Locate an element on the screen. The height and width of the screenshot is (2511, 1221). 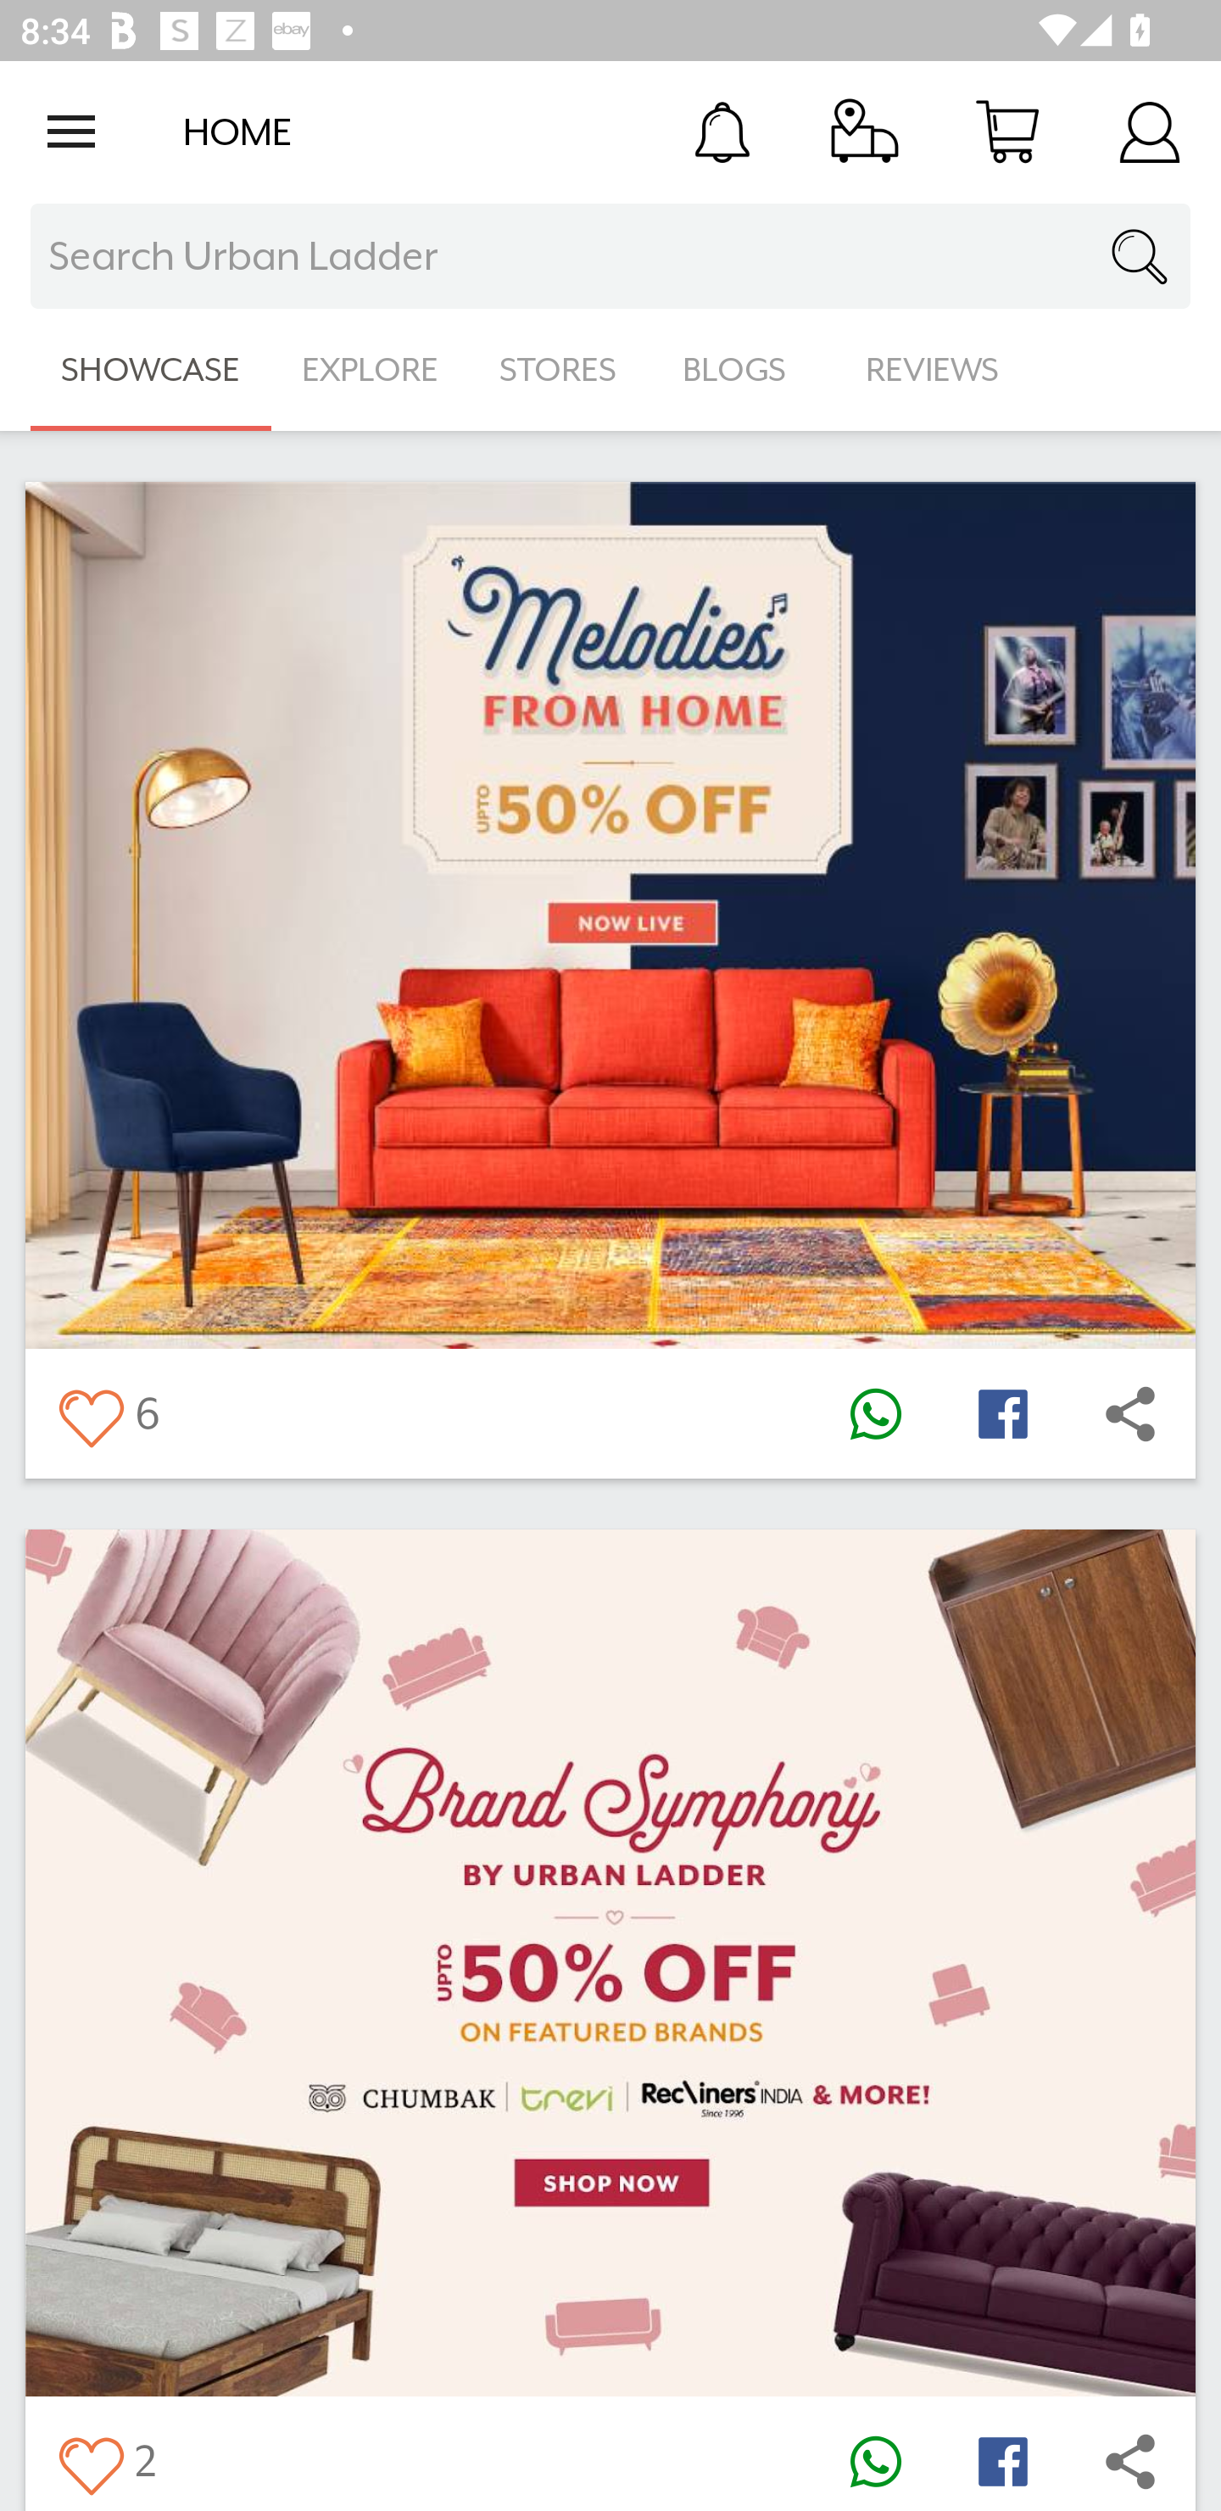
Cart is located at coordinates (1007, 131).